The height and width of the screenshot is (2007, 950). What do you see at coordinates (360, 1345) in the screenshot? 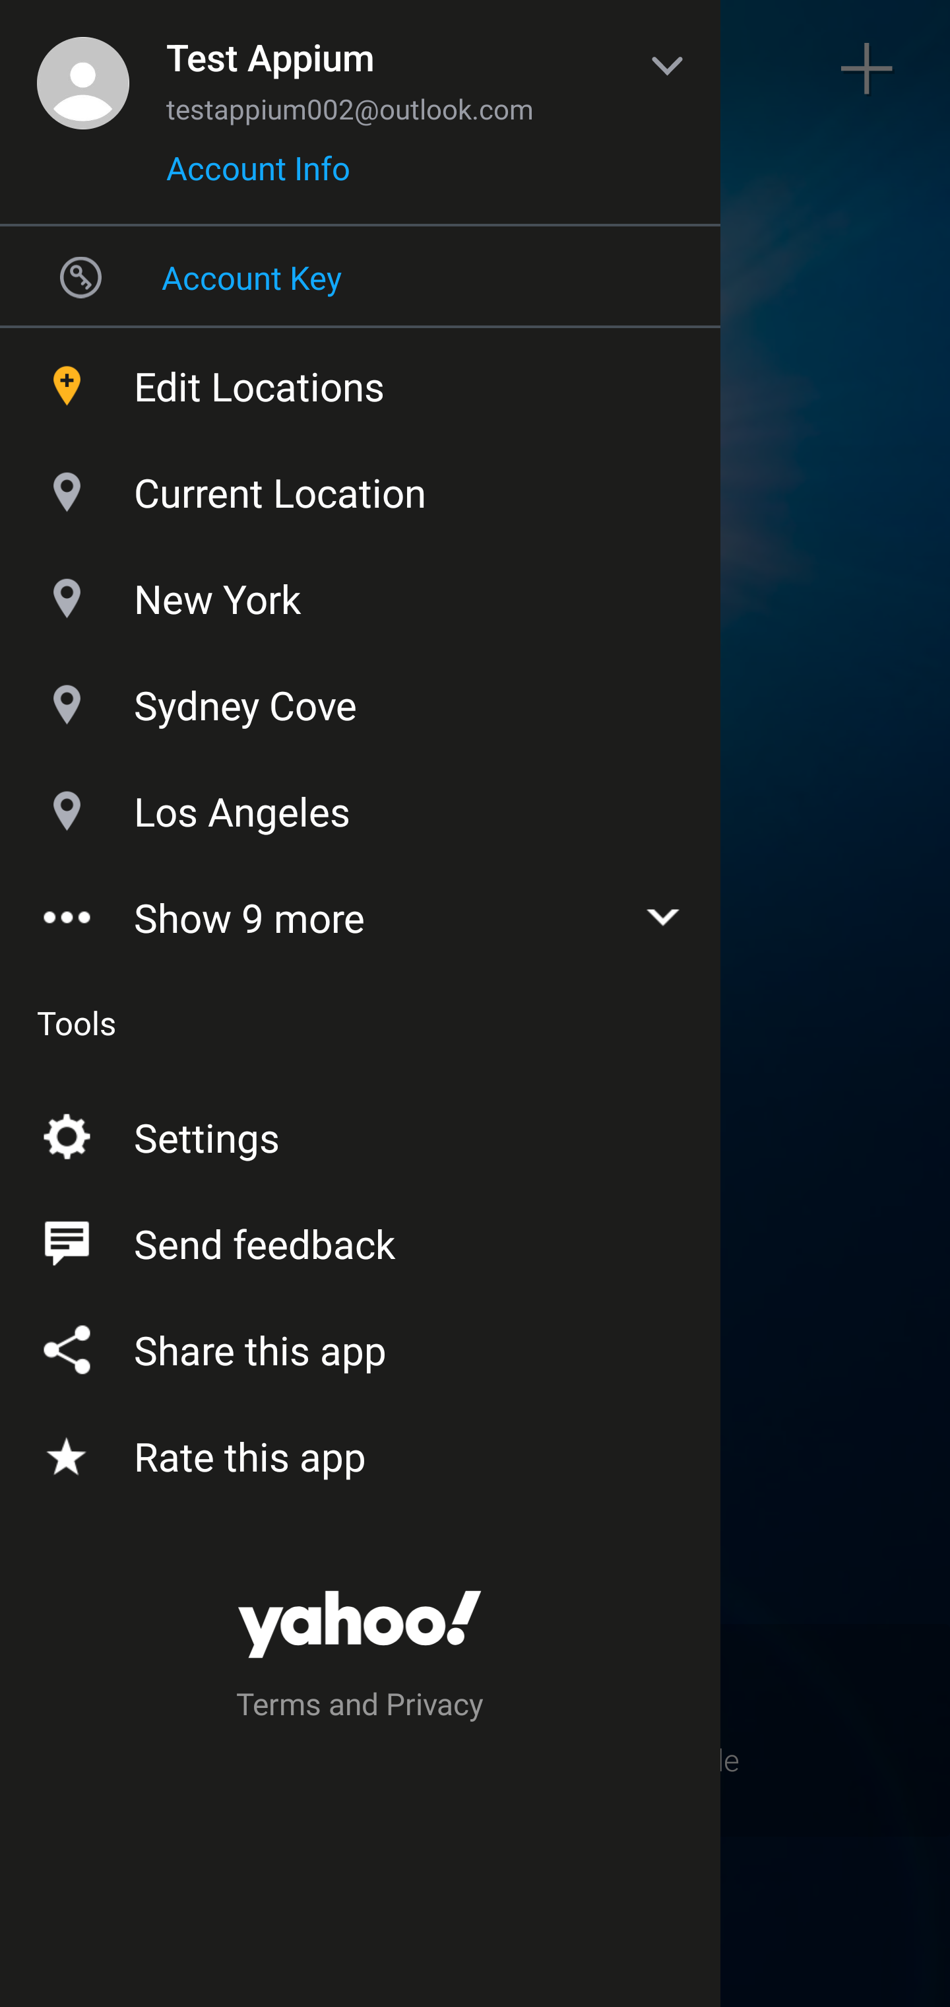
I see `Share this app` at bounding box center [360, 1345].